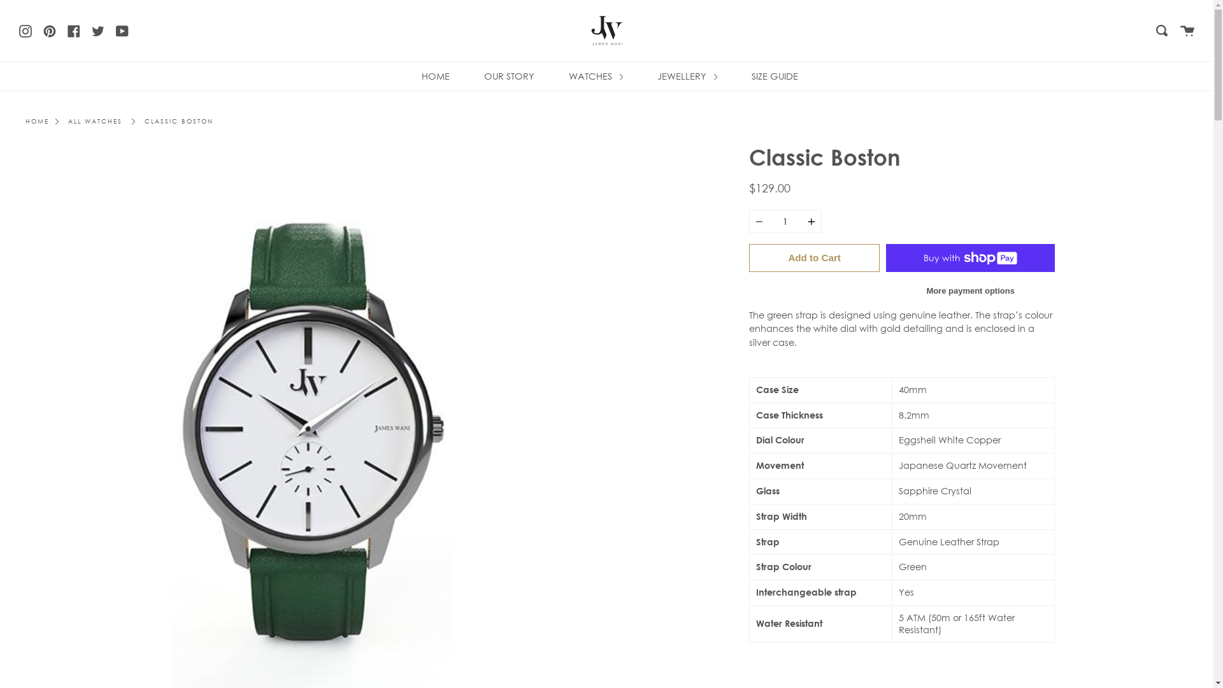 Image resolution: width=1223 pixels, height=688 pixels. I want to click on CLASSIC BOSTON, so click(179, 122).